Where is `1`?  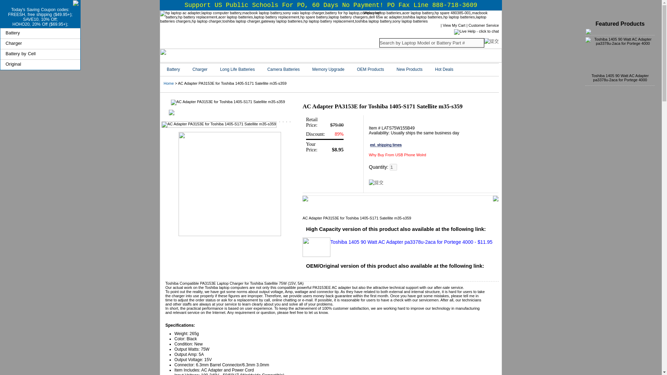 1 is located at coordinates (393, 167).